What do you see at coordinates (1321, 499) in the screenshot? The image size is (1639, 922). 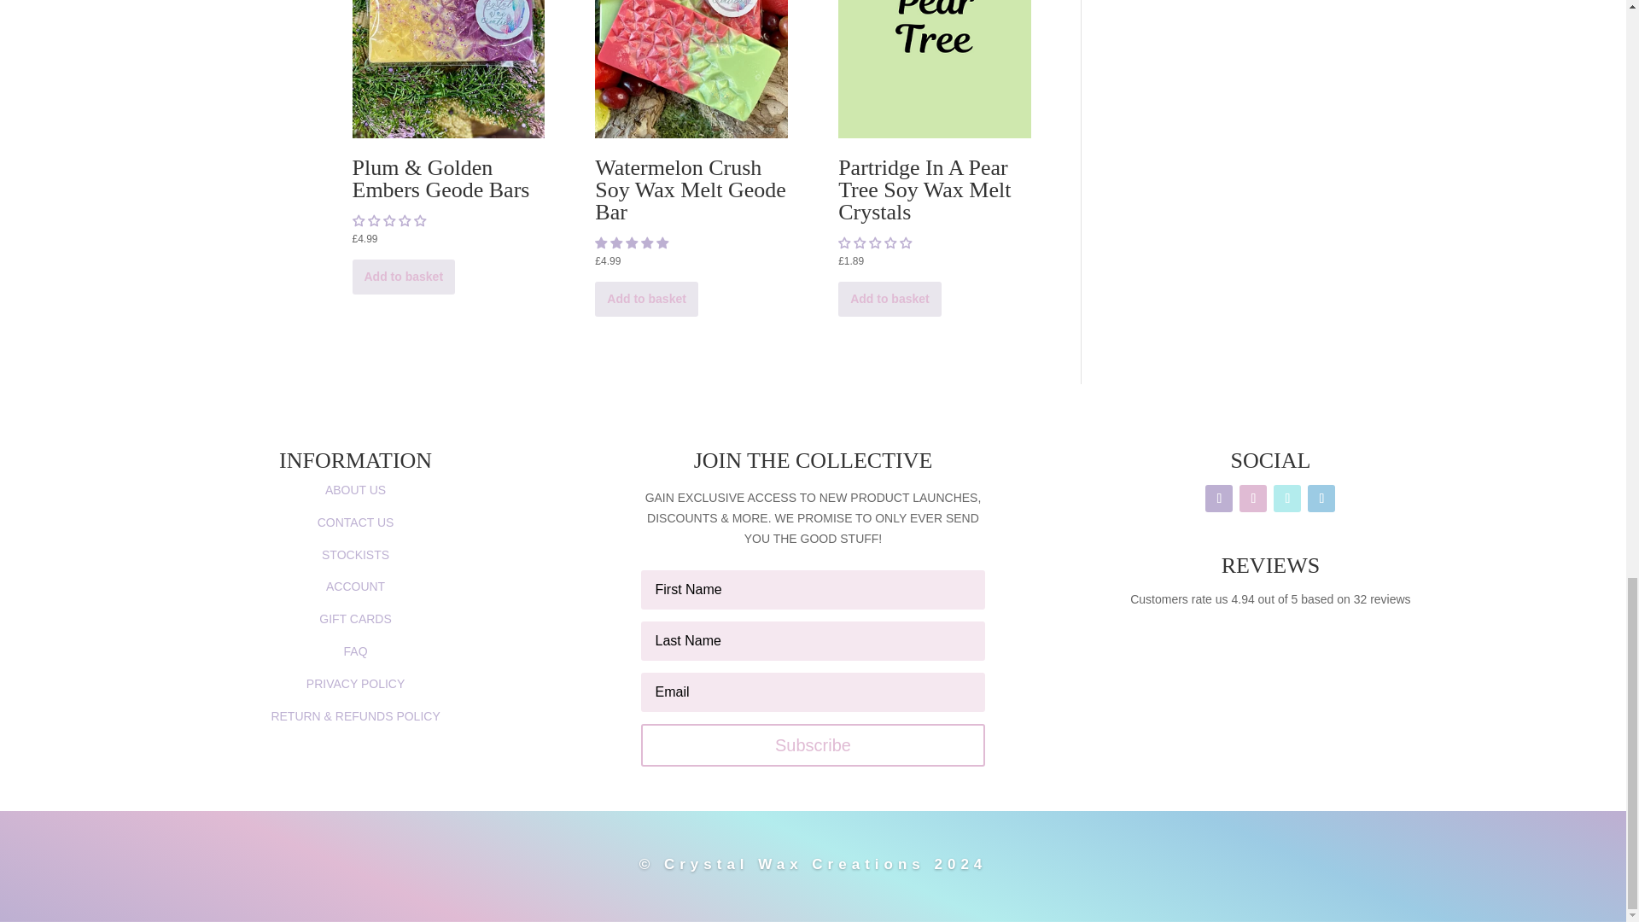 I see `Follow on TikTok` at bounding box center [1321, 499].